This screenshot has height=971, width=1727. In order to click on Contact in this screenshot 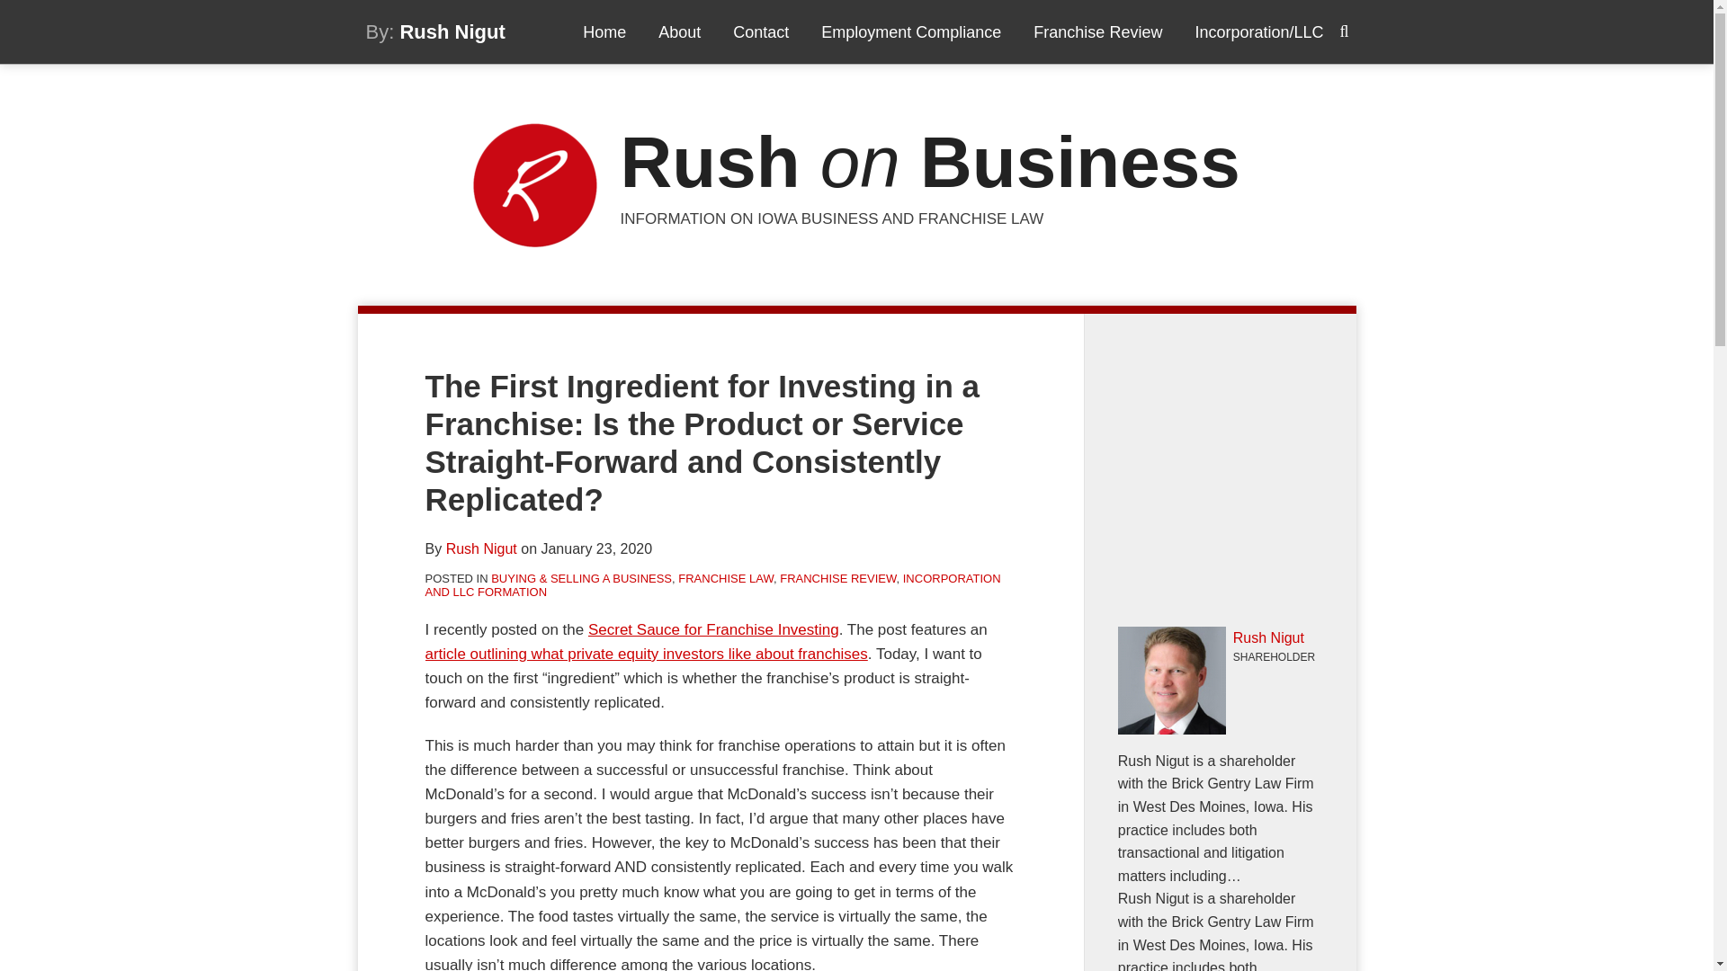, I will do `click(761, 31)`.